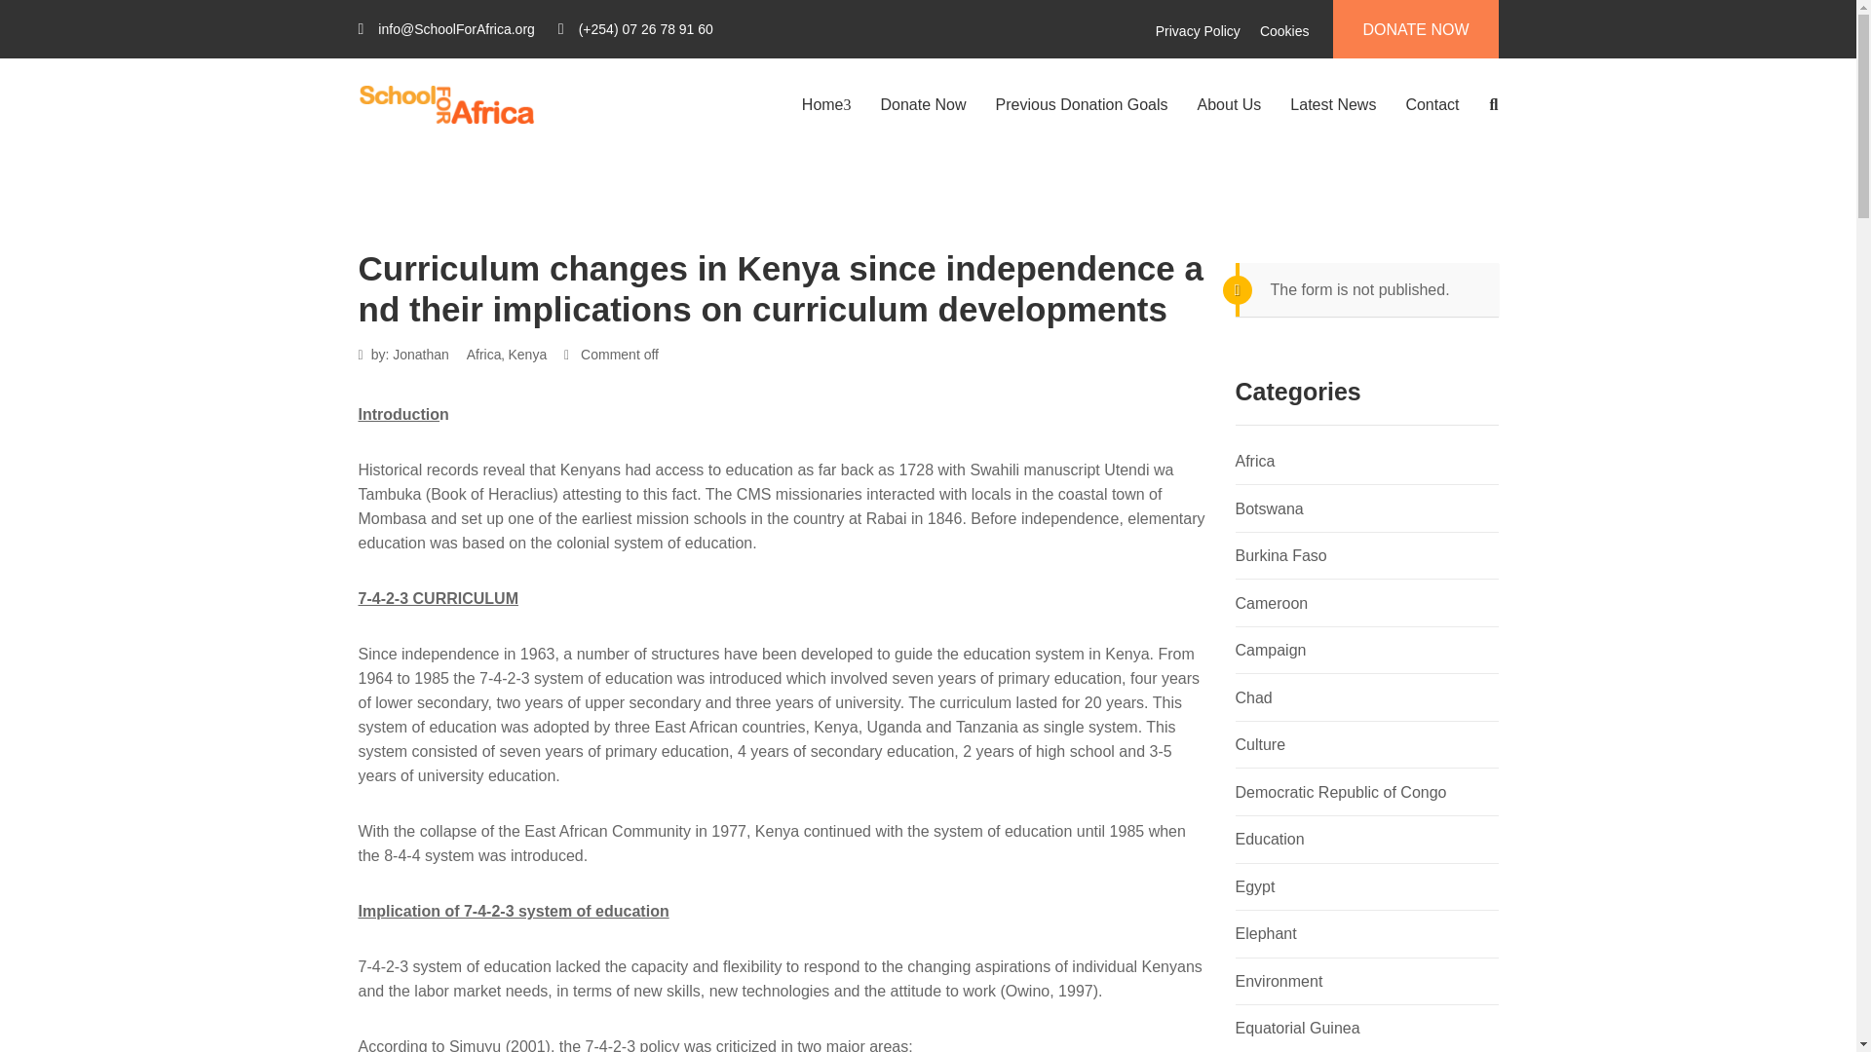 Image resolution: width=1871 pixels, height=1052 pixels. Describe the element at coordinates (924, 105) in the screenshot. I see `Donate Now` at that location.